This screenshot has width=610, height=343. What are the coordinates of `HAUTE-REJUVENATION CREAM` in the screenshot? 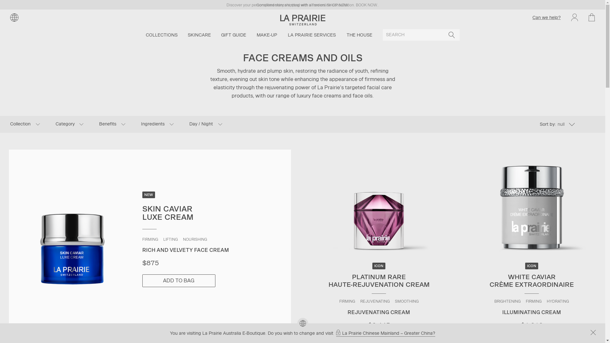 It's located at (379, 205).